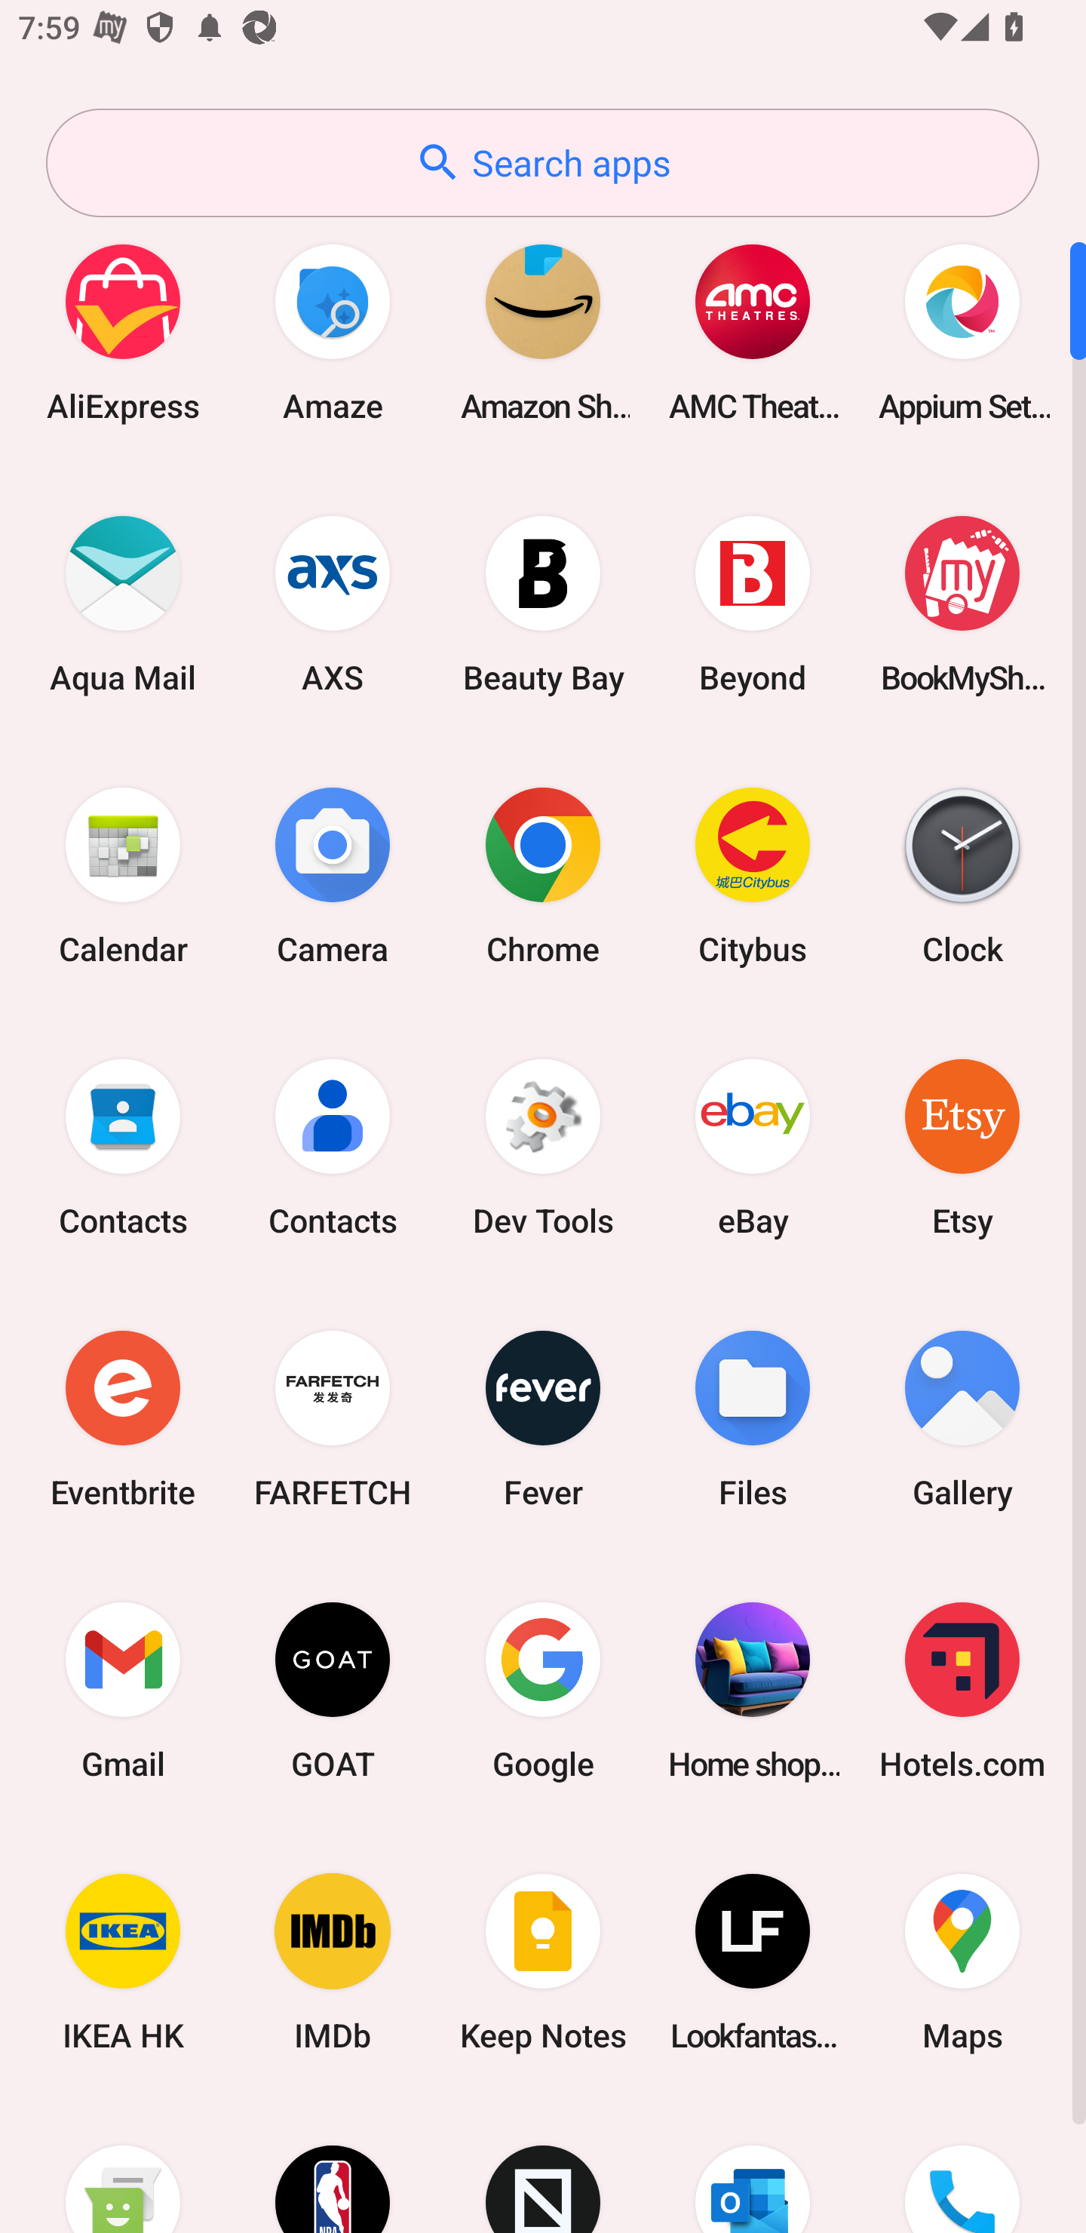 This screenshot has height=2233, width=1086. What do you see at coordinates (543, 1147) in the screenshot?
I see `Dev Tools` at bounding box center [543, 1147].